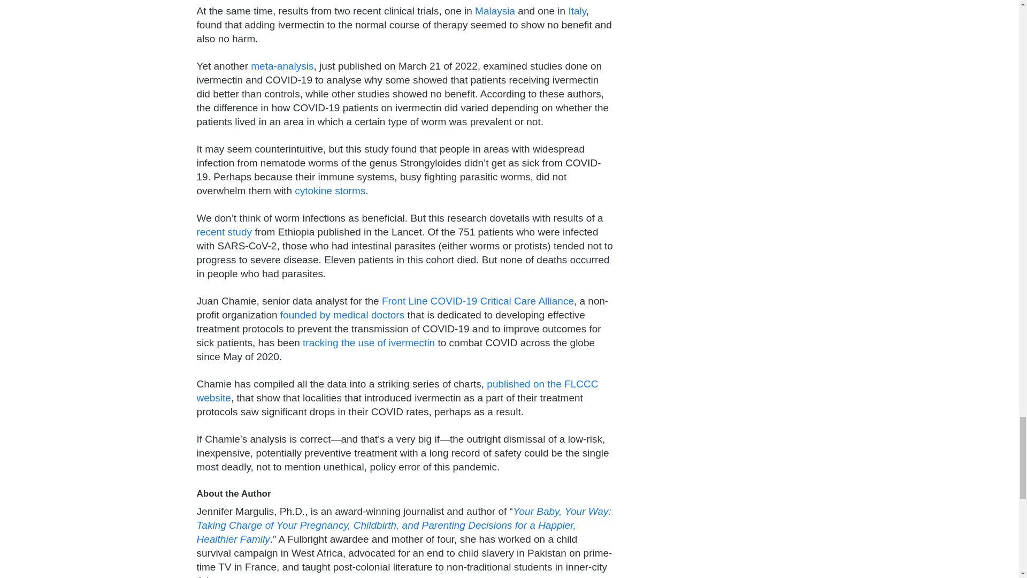 Image resolution: width=1027 pixels, height=578 pixels. Describe the element at coordinates (281, 66) in the screenshot. I see `meta-analysis` at that location.